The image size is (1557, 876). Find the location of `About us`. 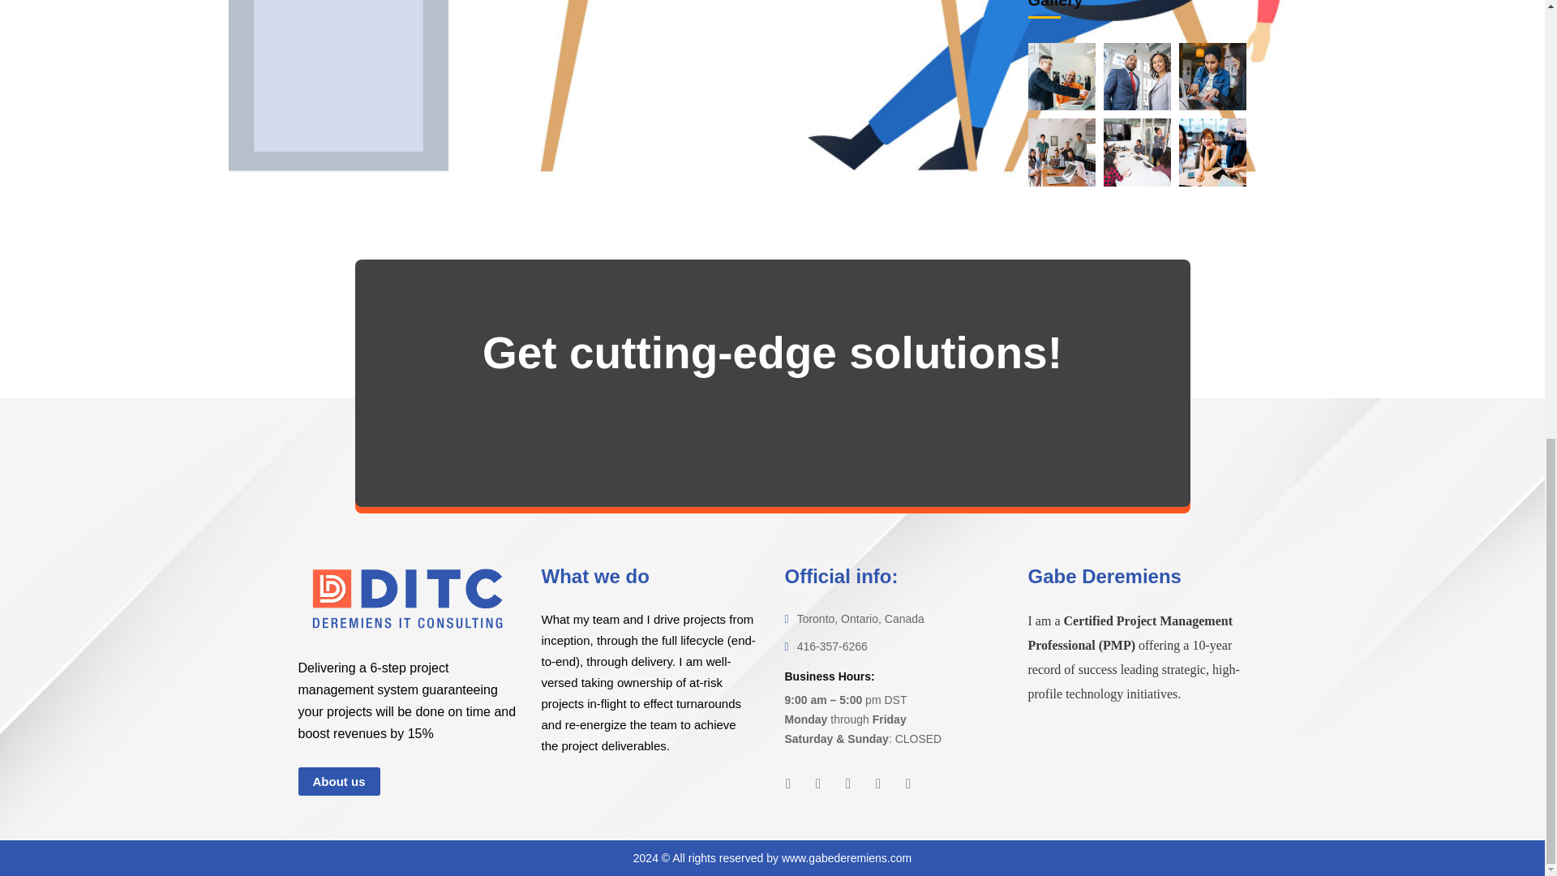

About us is located at coordinates (339, 781).